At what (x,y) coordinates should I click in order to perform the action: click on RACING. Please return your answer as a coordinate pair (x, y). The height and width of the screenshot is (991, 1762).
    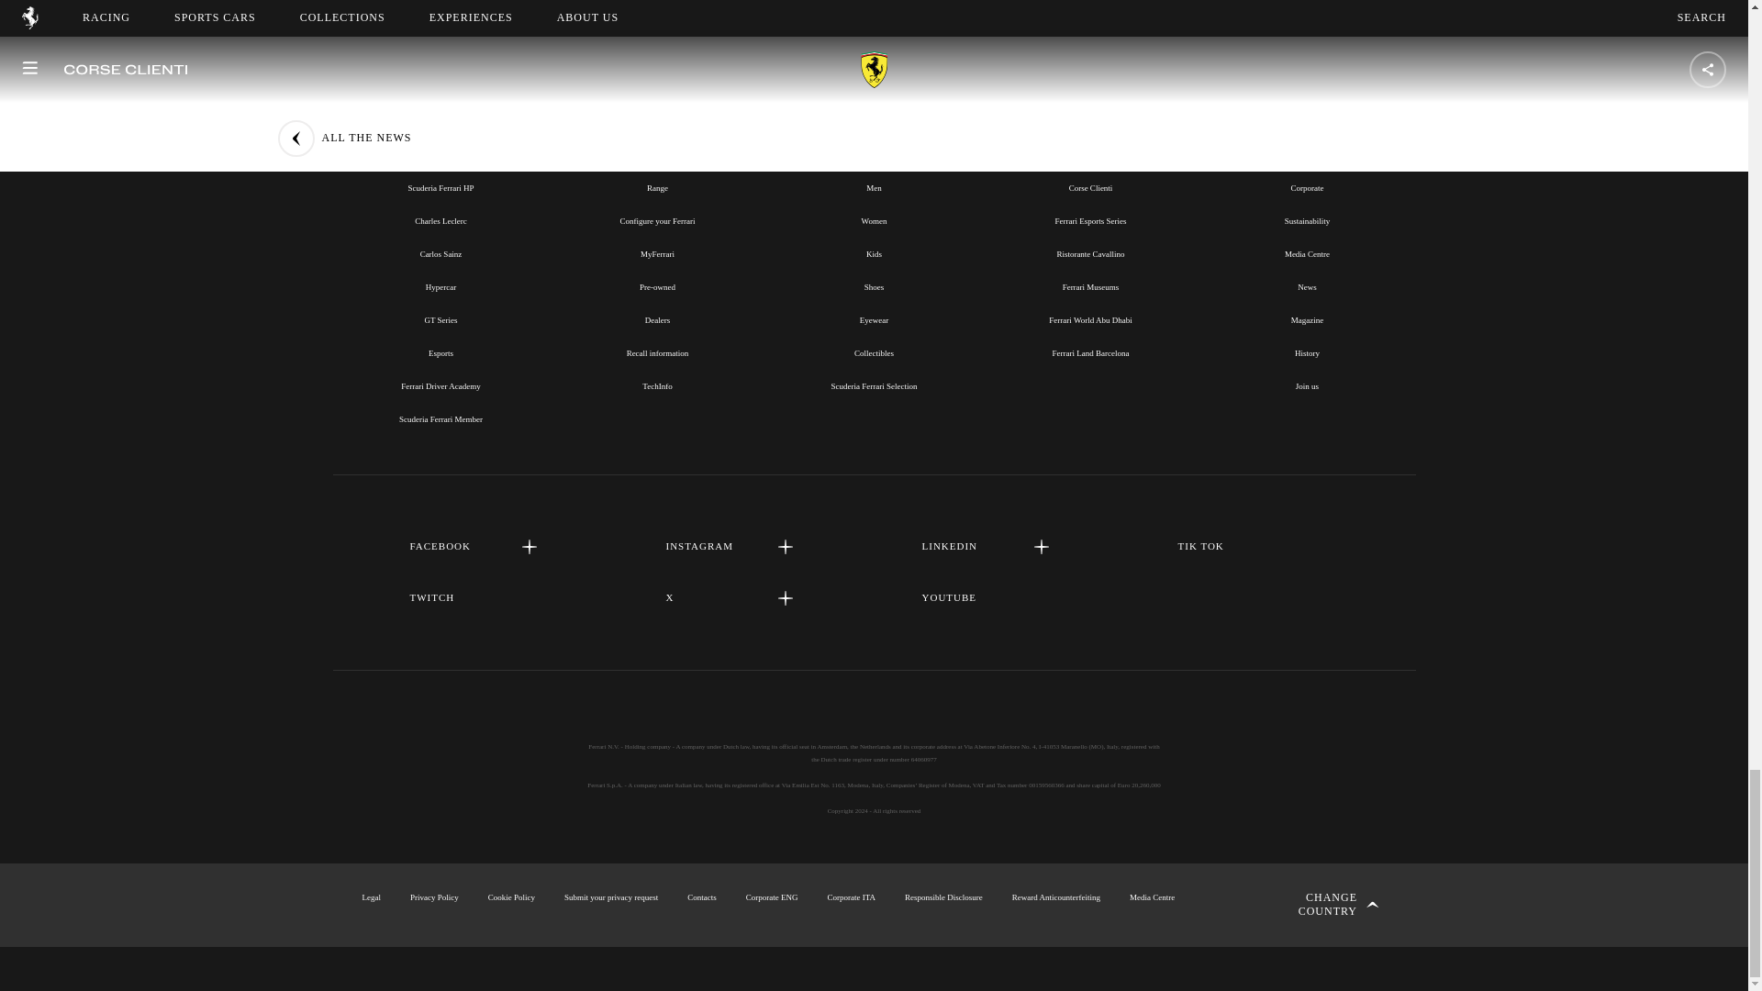
    Looking at the image, I should click on (440, 146).